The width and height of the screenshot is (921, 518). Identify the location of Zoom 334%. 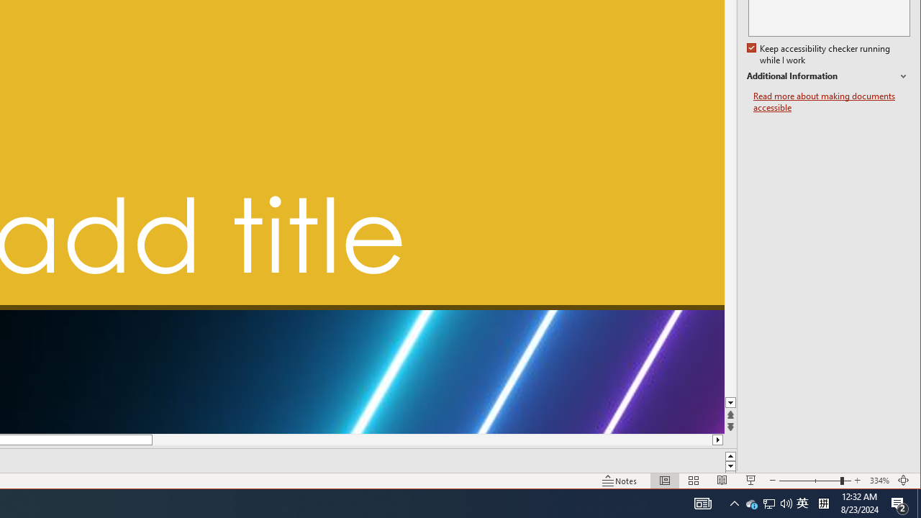
(879, 481).